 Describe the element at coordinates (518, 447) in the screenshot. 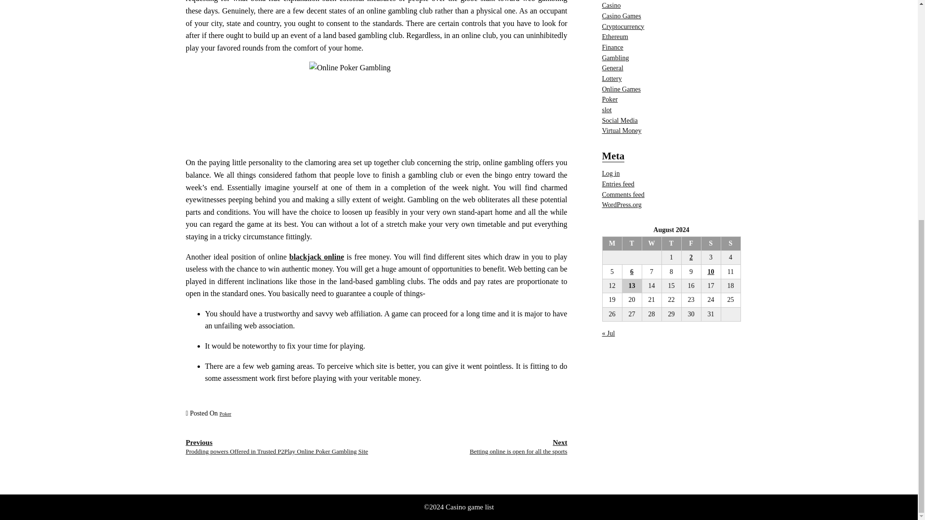

I see `slot` at that location.